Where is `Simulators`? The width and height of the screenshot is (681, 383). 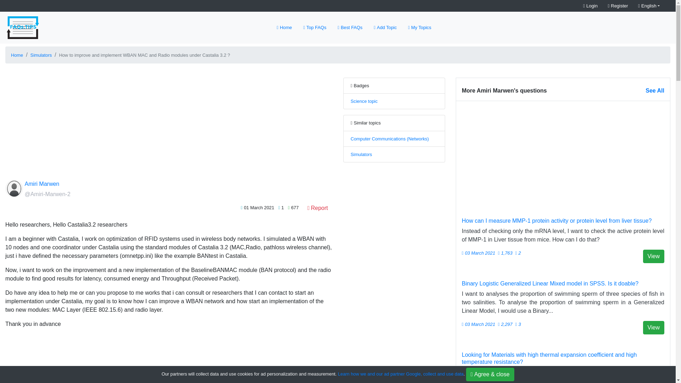 Simulators is located at coordinates (361, 154).